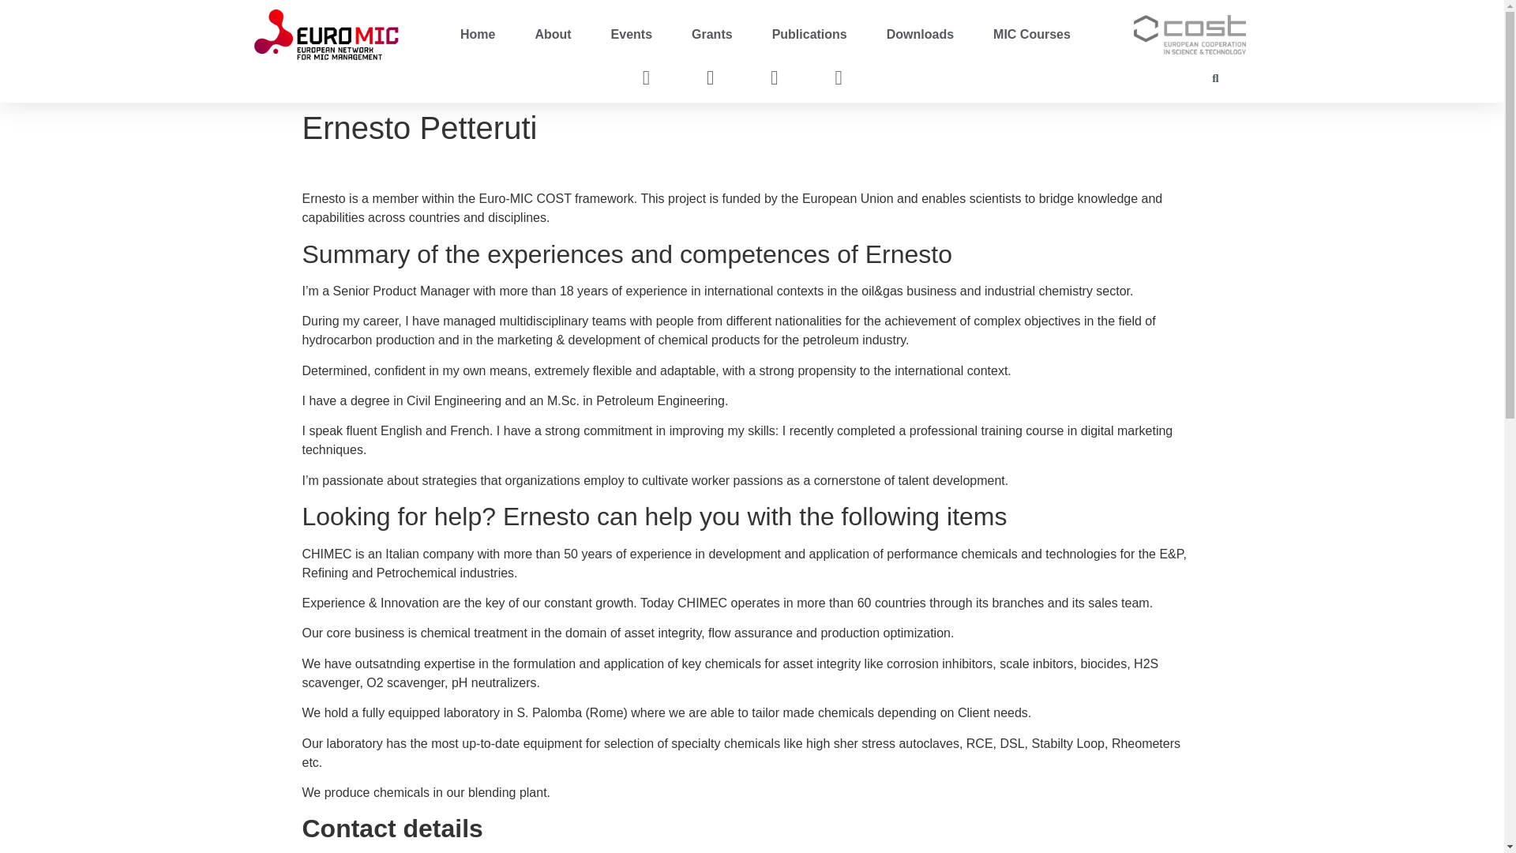  I want to click on MIC Courses, so click(1031, 34).